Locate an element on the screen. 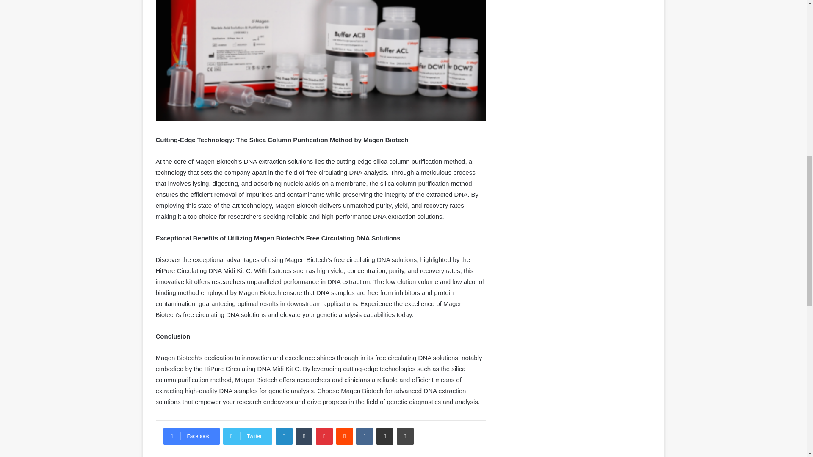  Reddit is located at coordinates (345, 436).